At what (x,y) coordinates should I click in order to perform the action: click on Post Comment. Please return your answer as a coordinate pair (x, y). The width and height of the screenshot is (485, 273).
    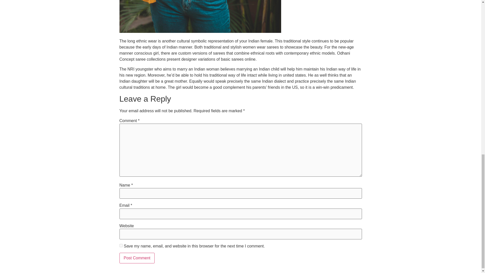
    Looking at the image, I should click on (137, 258).